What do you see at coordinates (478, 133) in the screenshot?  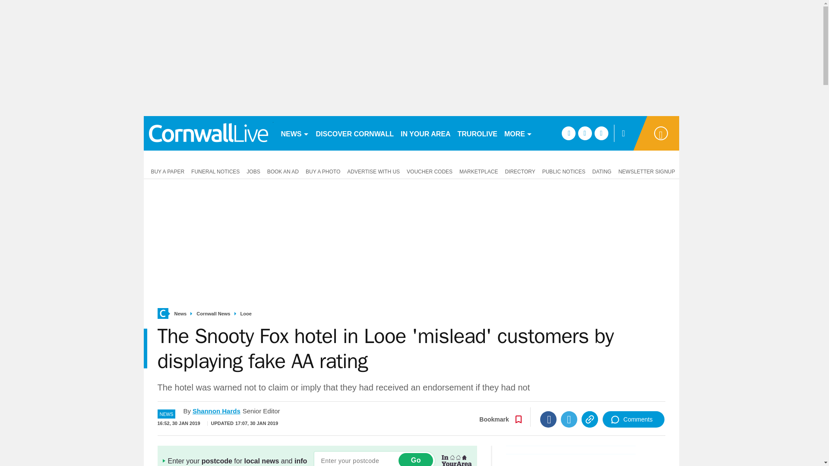 I see `TRUROLIVE` at bounding box center [478, 133].